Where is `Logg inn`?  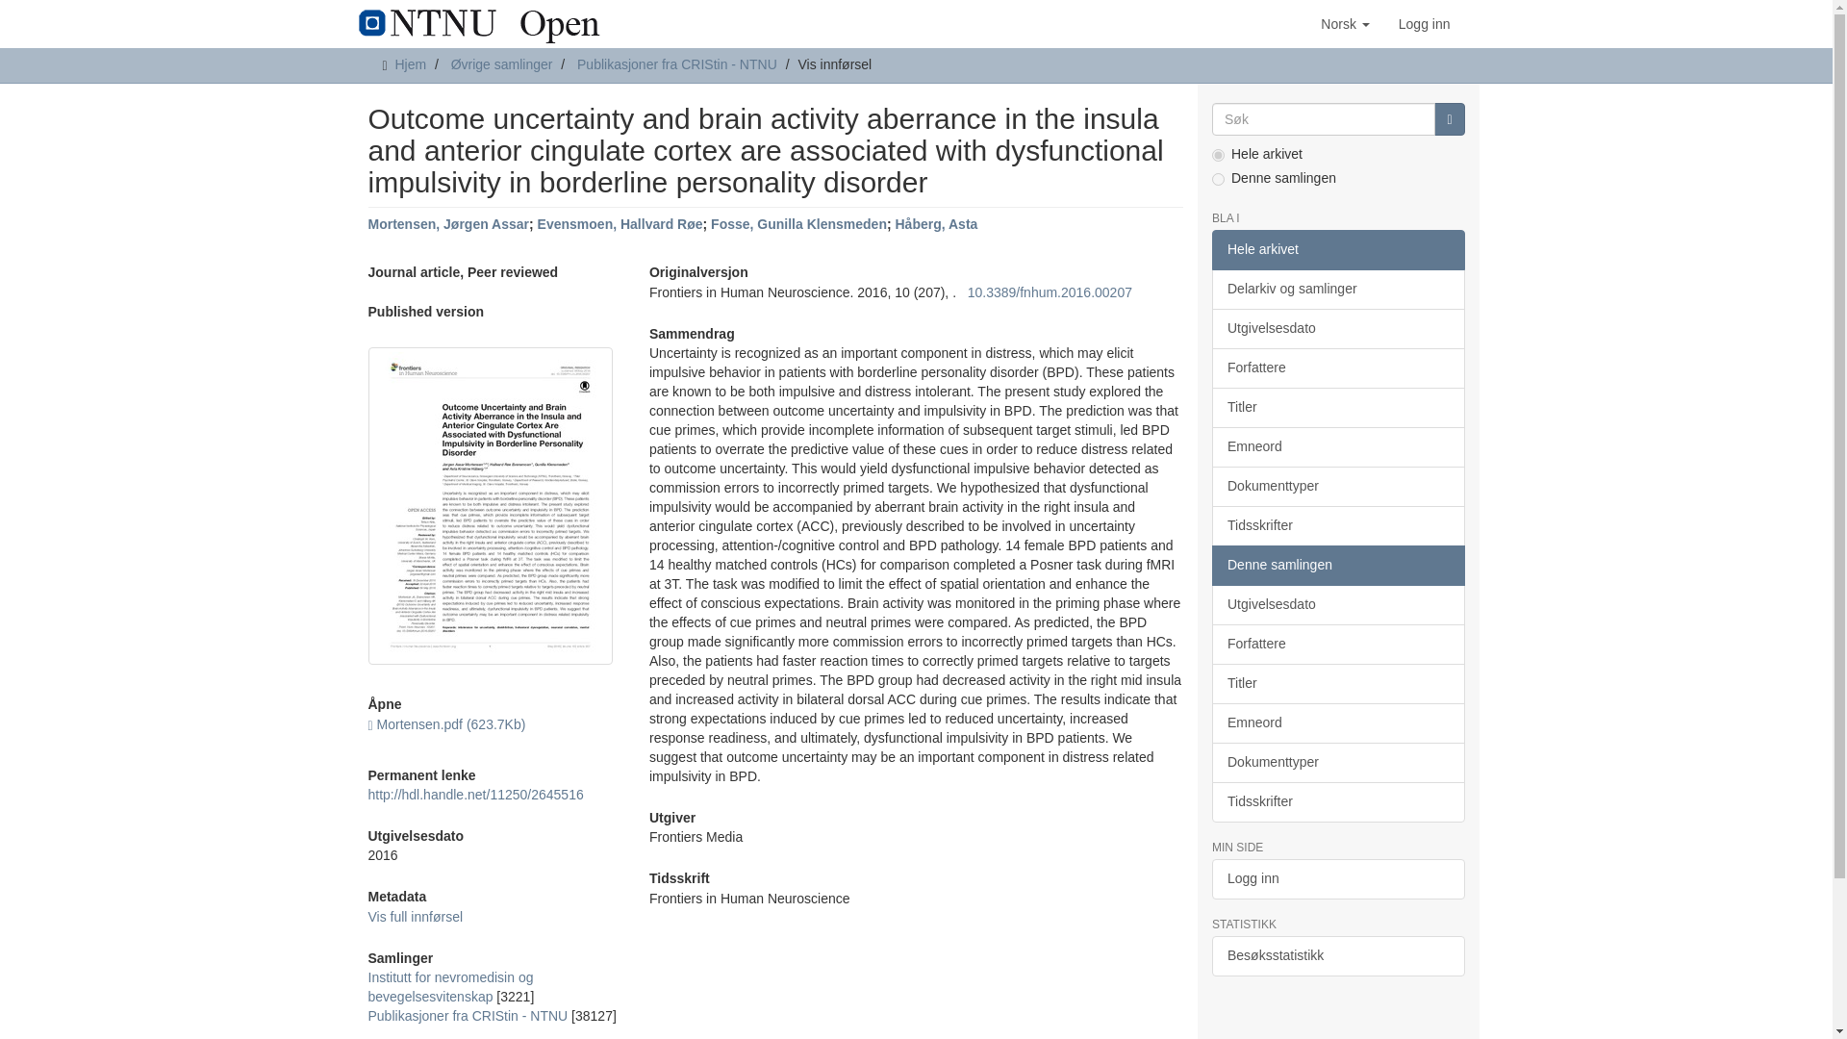 Logg inn is located at coordinates (1424, 23).